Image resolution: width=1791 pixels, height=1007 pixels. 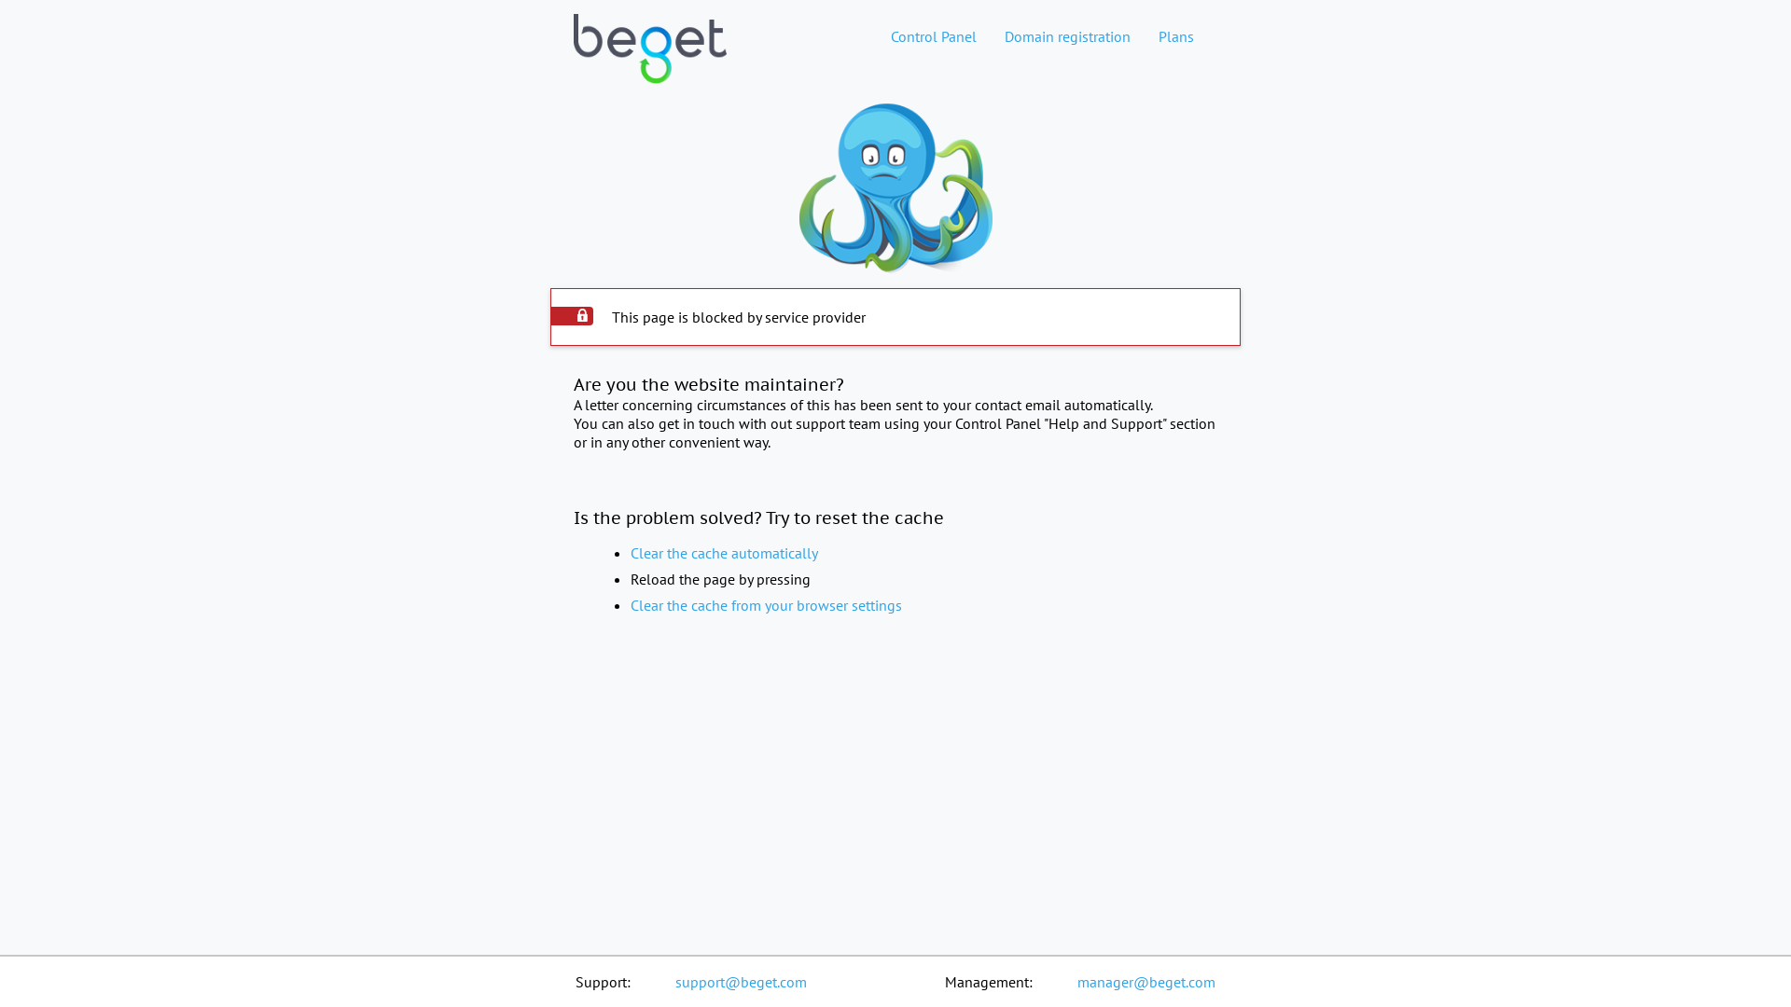 What do you see at coordinates (1067, 36) in the screenshot?
I see `Domain registration` at bounding box center [1067, 36].